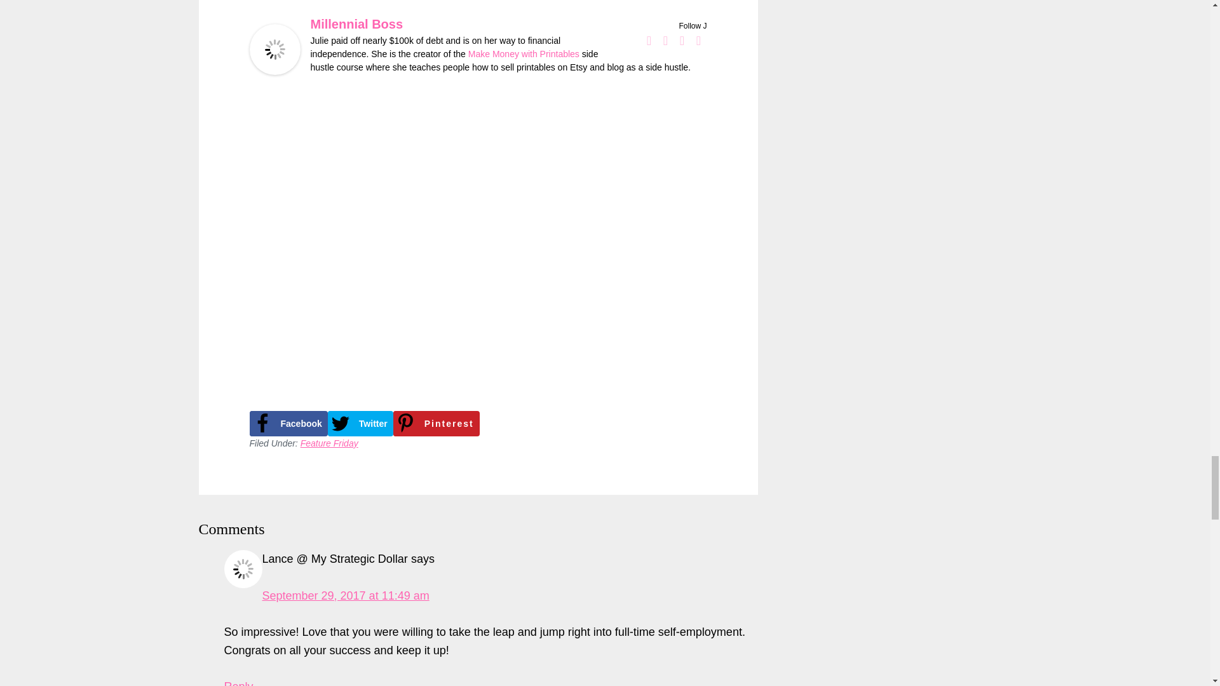  Describe the element at coordinates (649, 40) in the screenshot. I see `Facebook` at that location.